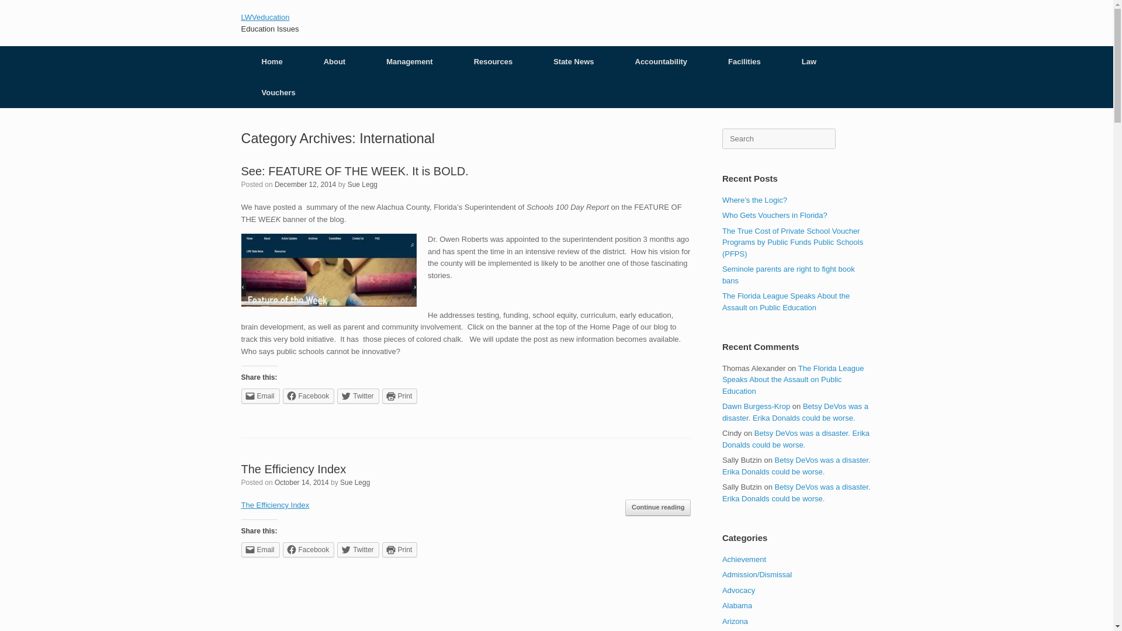 The height and width of the screenshot is (631, 1122). What do you see at coordinates (309, 396) in the screenshot?
I see `Click to share on Facebook` at bounding box center [309, 396].